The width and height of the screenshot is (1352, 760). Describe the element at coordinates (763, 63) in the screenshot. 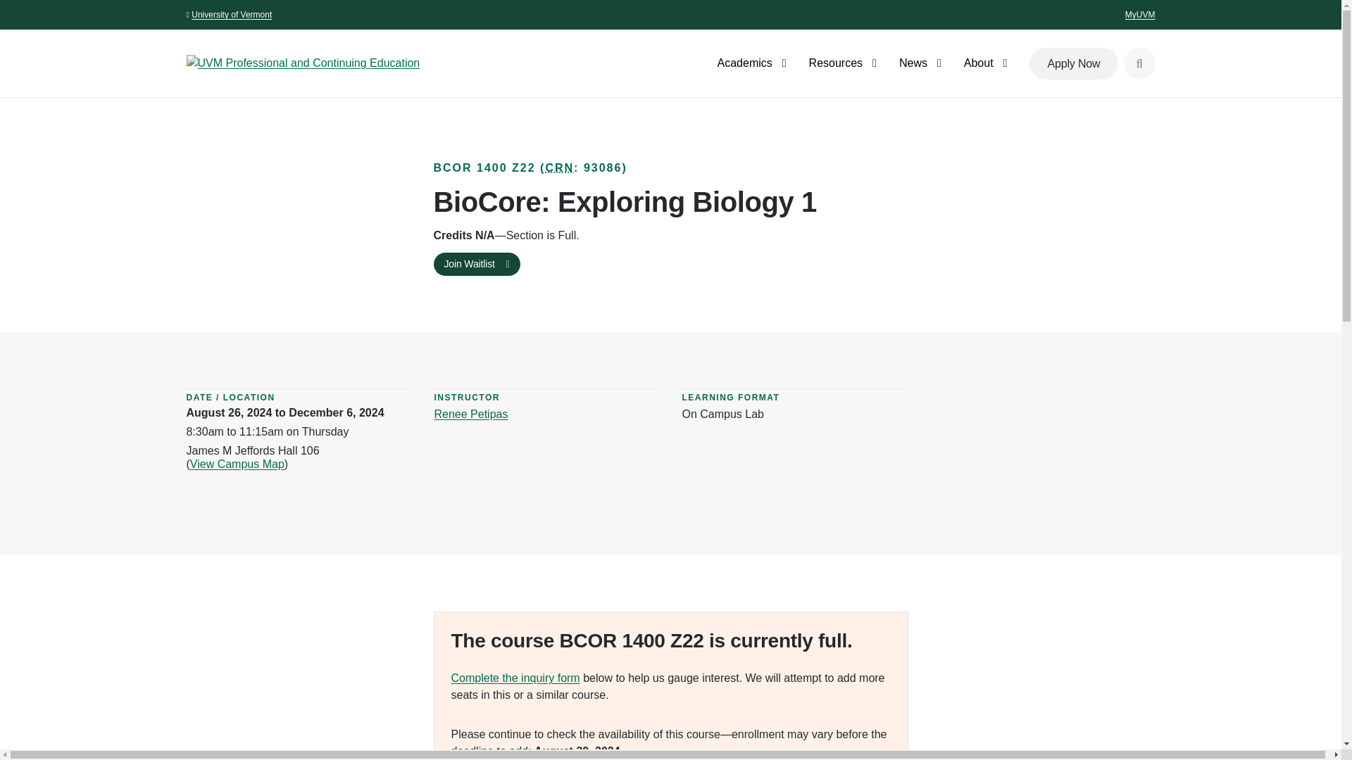

I see `Academics` at that location.